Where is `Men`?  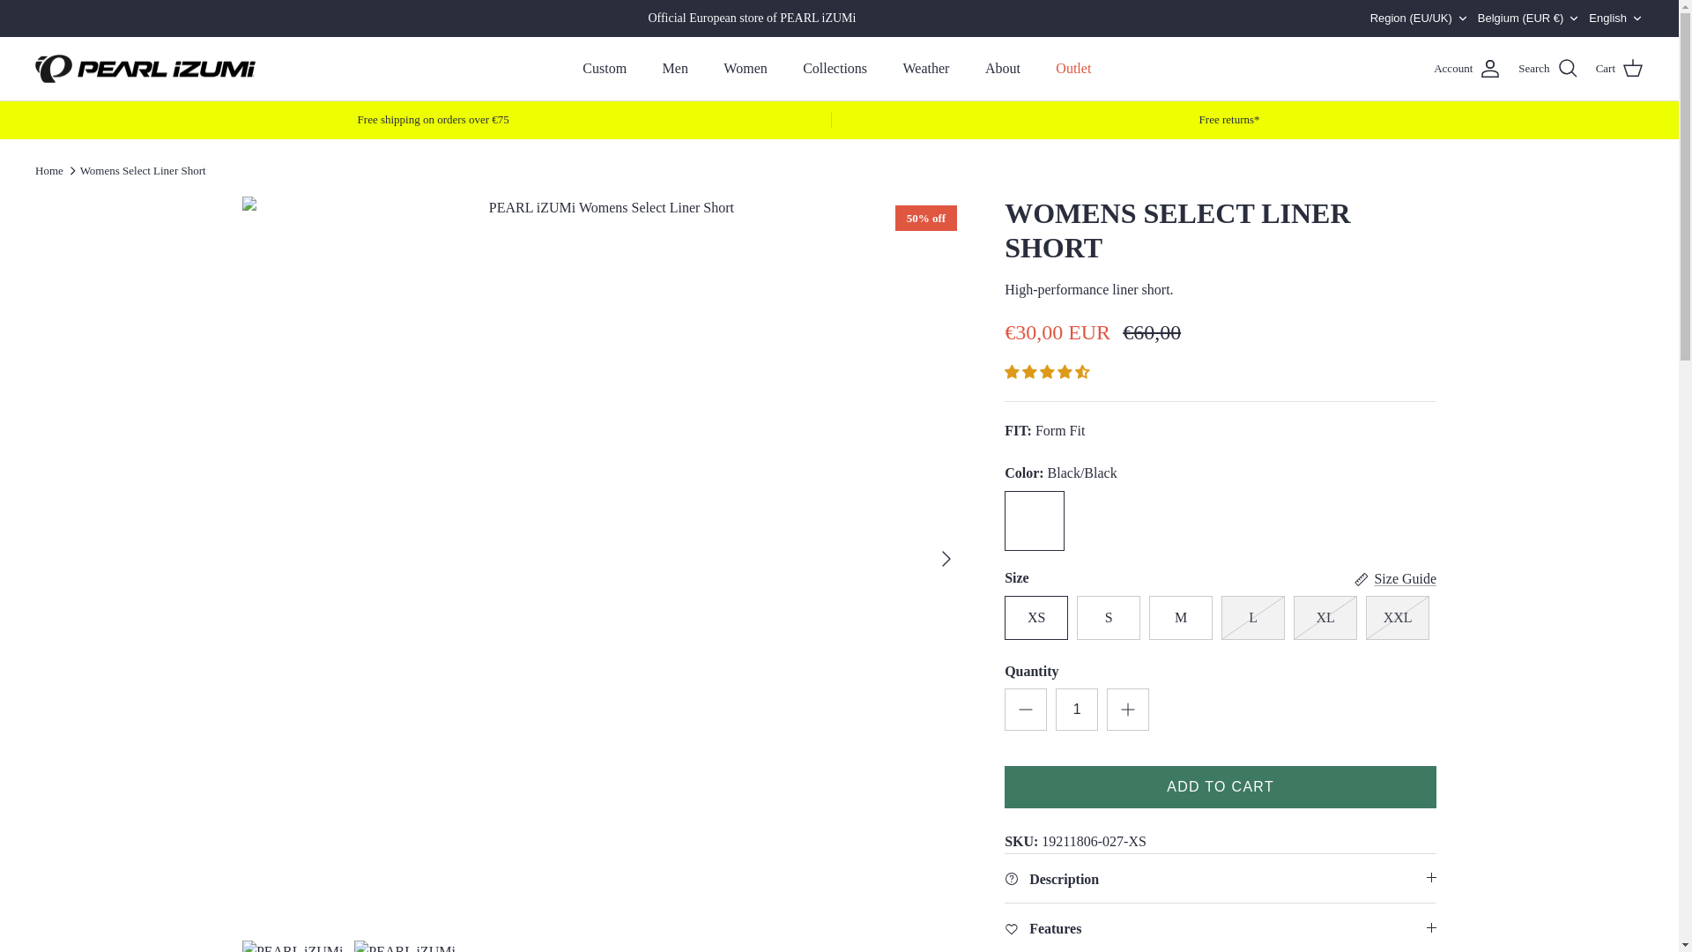 Men is located at coordinates (675, 69).